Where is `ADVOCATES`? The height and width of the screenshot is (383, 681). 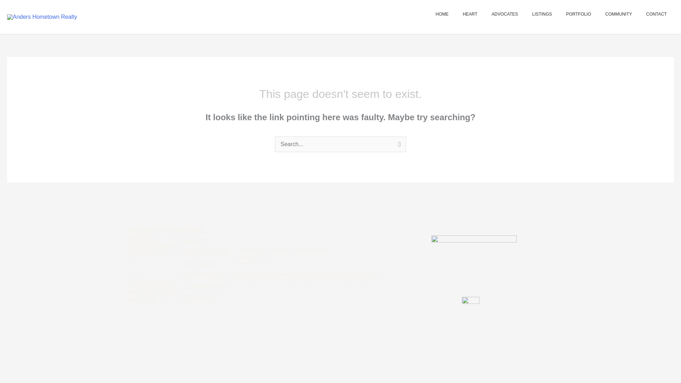
ADVOCATES is located at coordinates (206, 252).